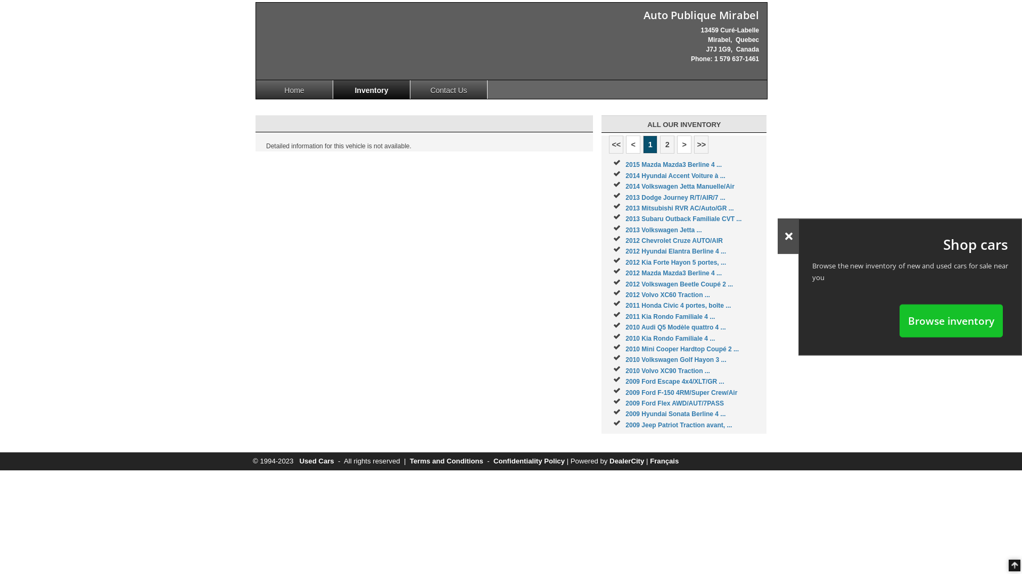  I want to click on 2010 Volkswagen Golf Hayon 3 ..., so click(676, 360).